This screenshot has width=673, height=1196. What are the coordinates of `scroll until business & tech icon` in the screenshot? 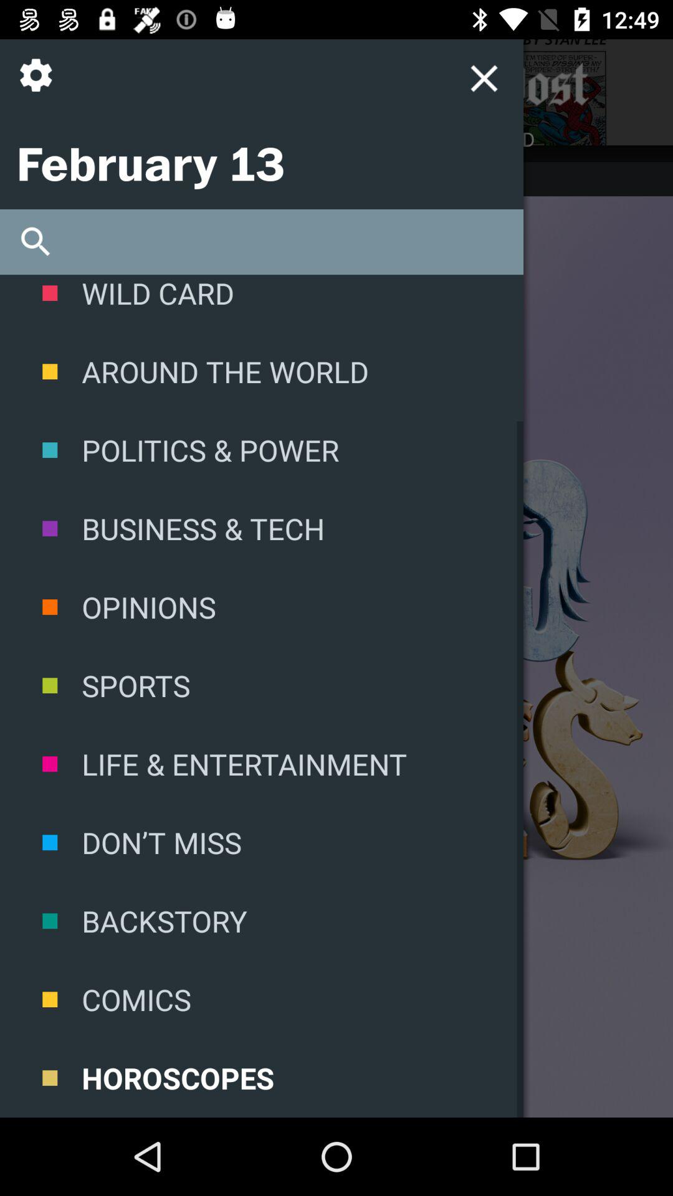 It's located at (262, 528).